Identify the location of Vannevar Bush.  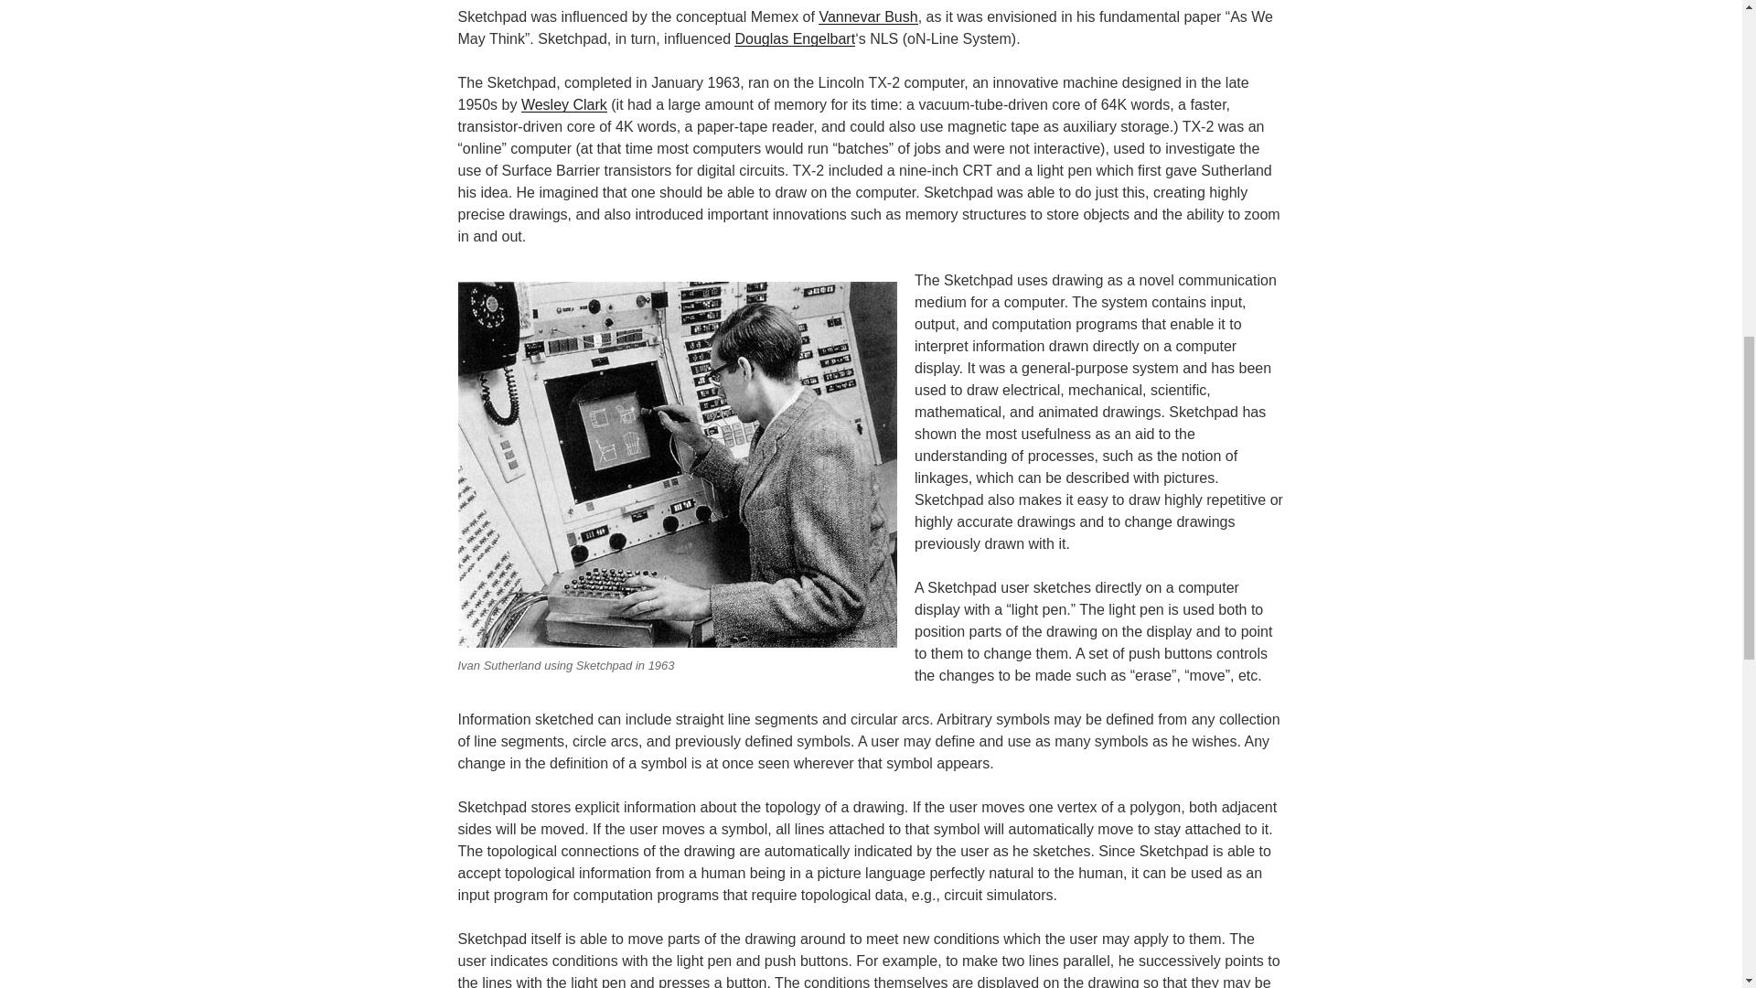
(867, 16).